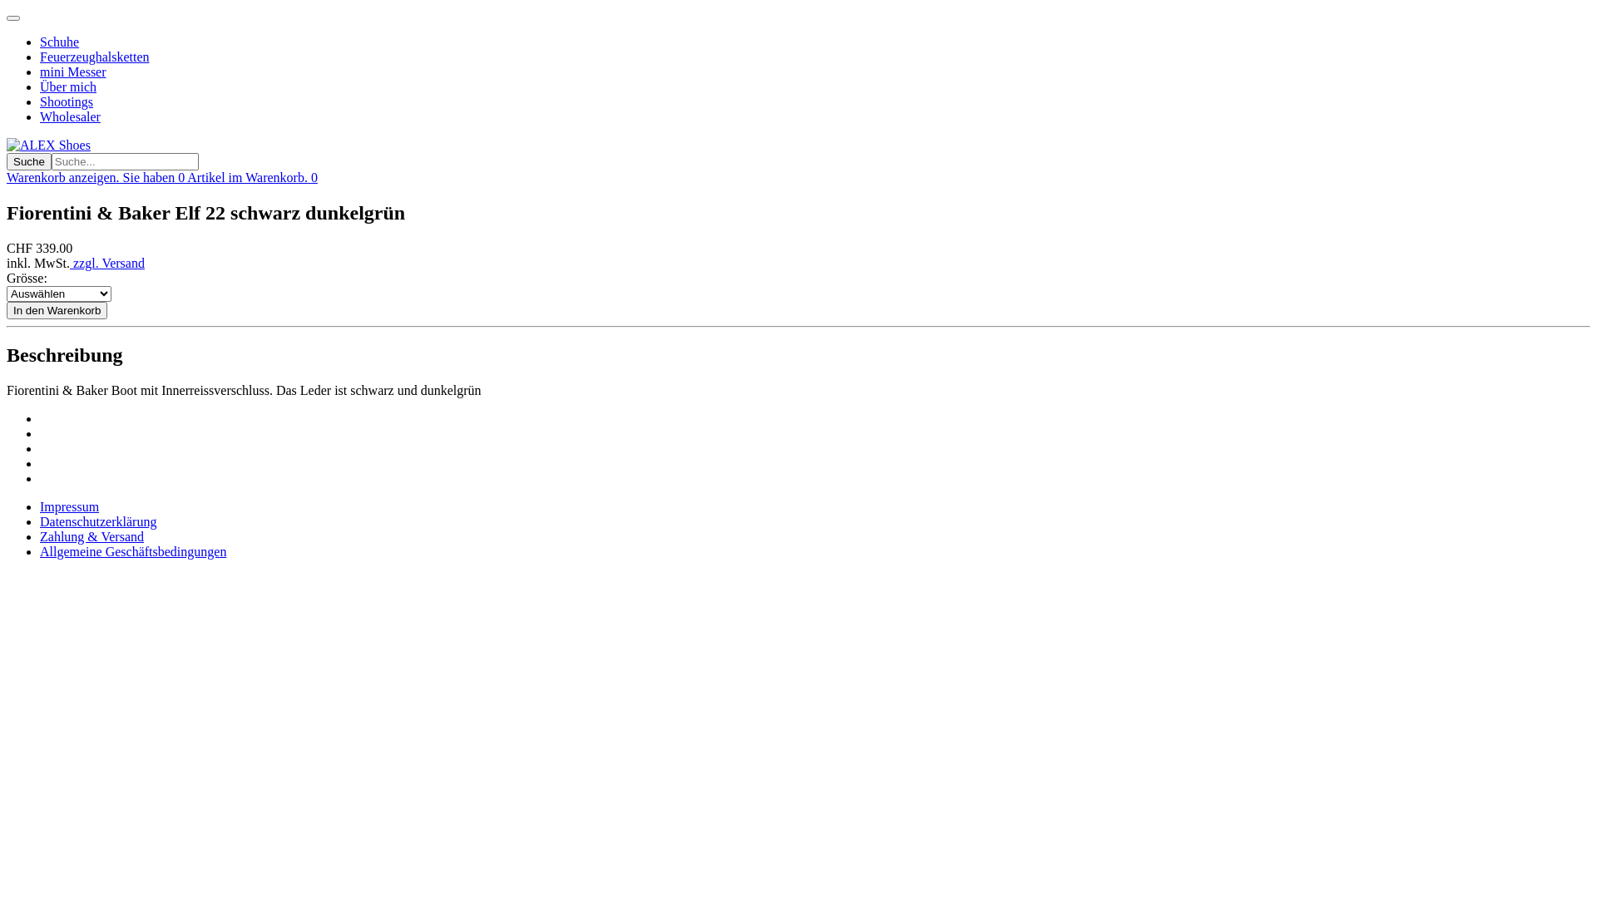 The image size is (1597, 898). What do you see at coordinates (95, 57) in the screenshot?
I see `Feuerzeughalsketten` at bounding box center [95, 57].